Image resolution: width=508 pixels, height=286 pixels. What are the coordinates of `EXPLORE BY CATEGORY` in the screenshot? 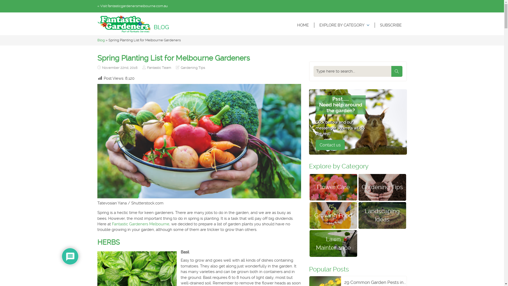 It's located at (344, 25).